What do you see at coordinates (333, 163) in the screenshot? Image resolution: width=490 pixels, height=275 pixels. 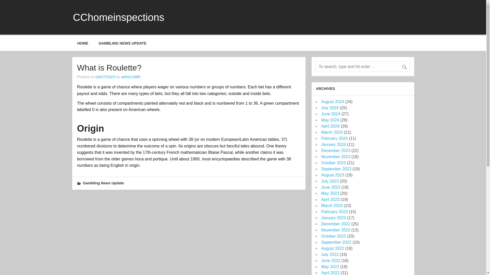 I see `October 2023` at bounding box center [333, 163].